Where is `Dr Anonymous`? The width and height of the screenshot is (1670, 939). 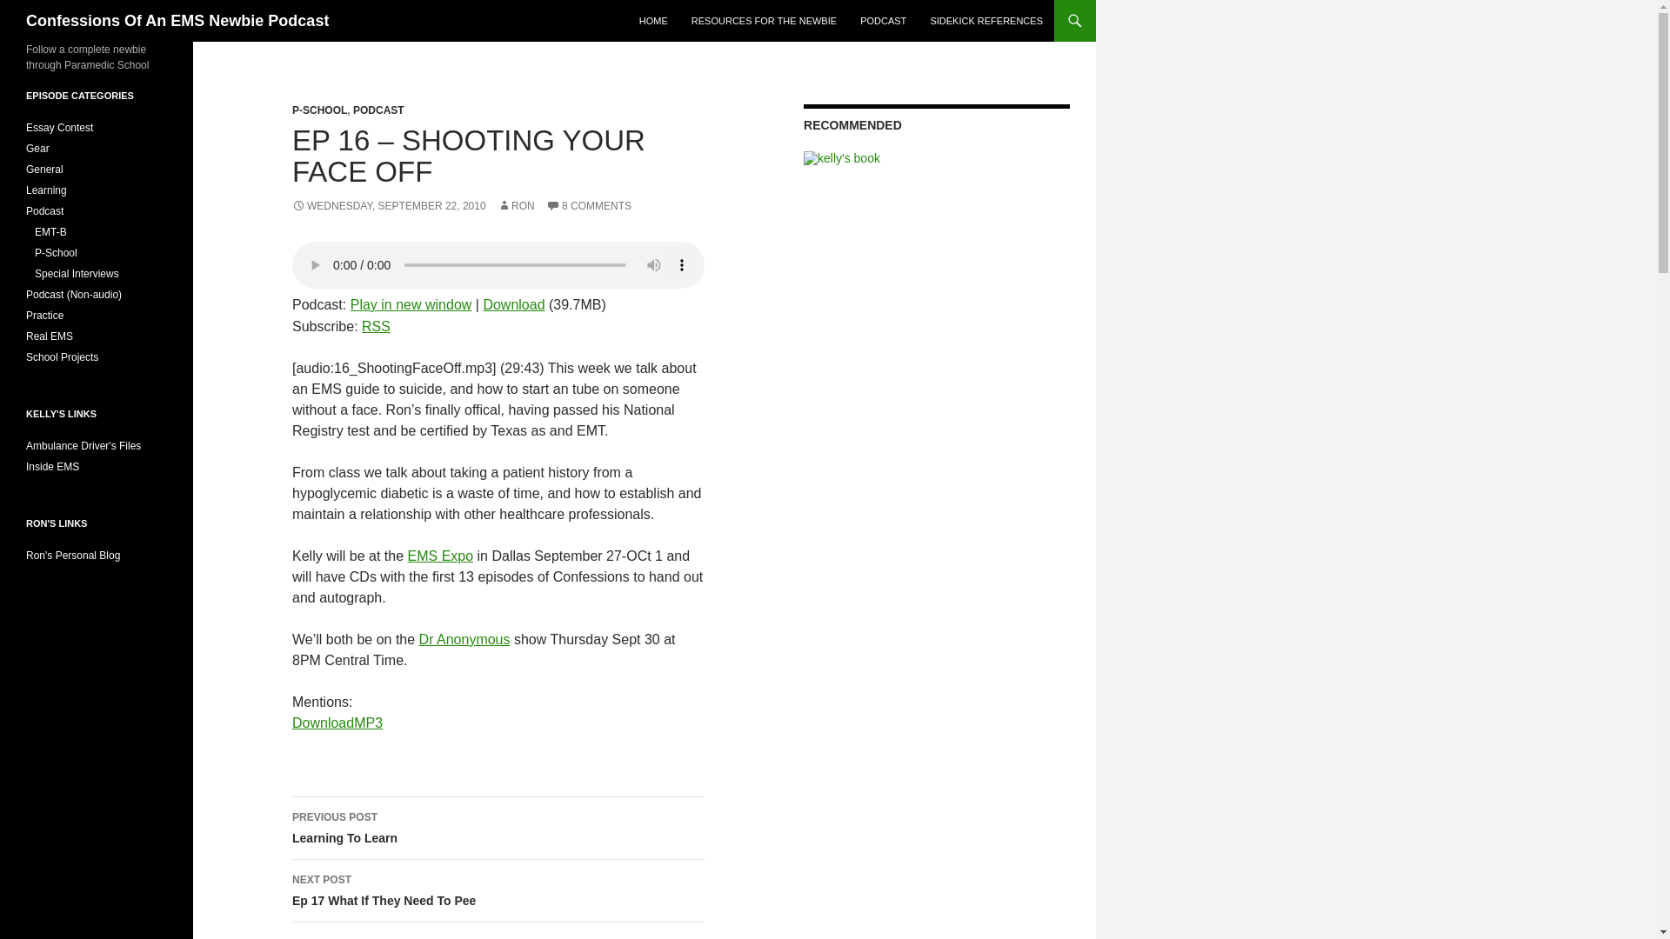 Dr Anonymous is located at coordinates (498, 890).